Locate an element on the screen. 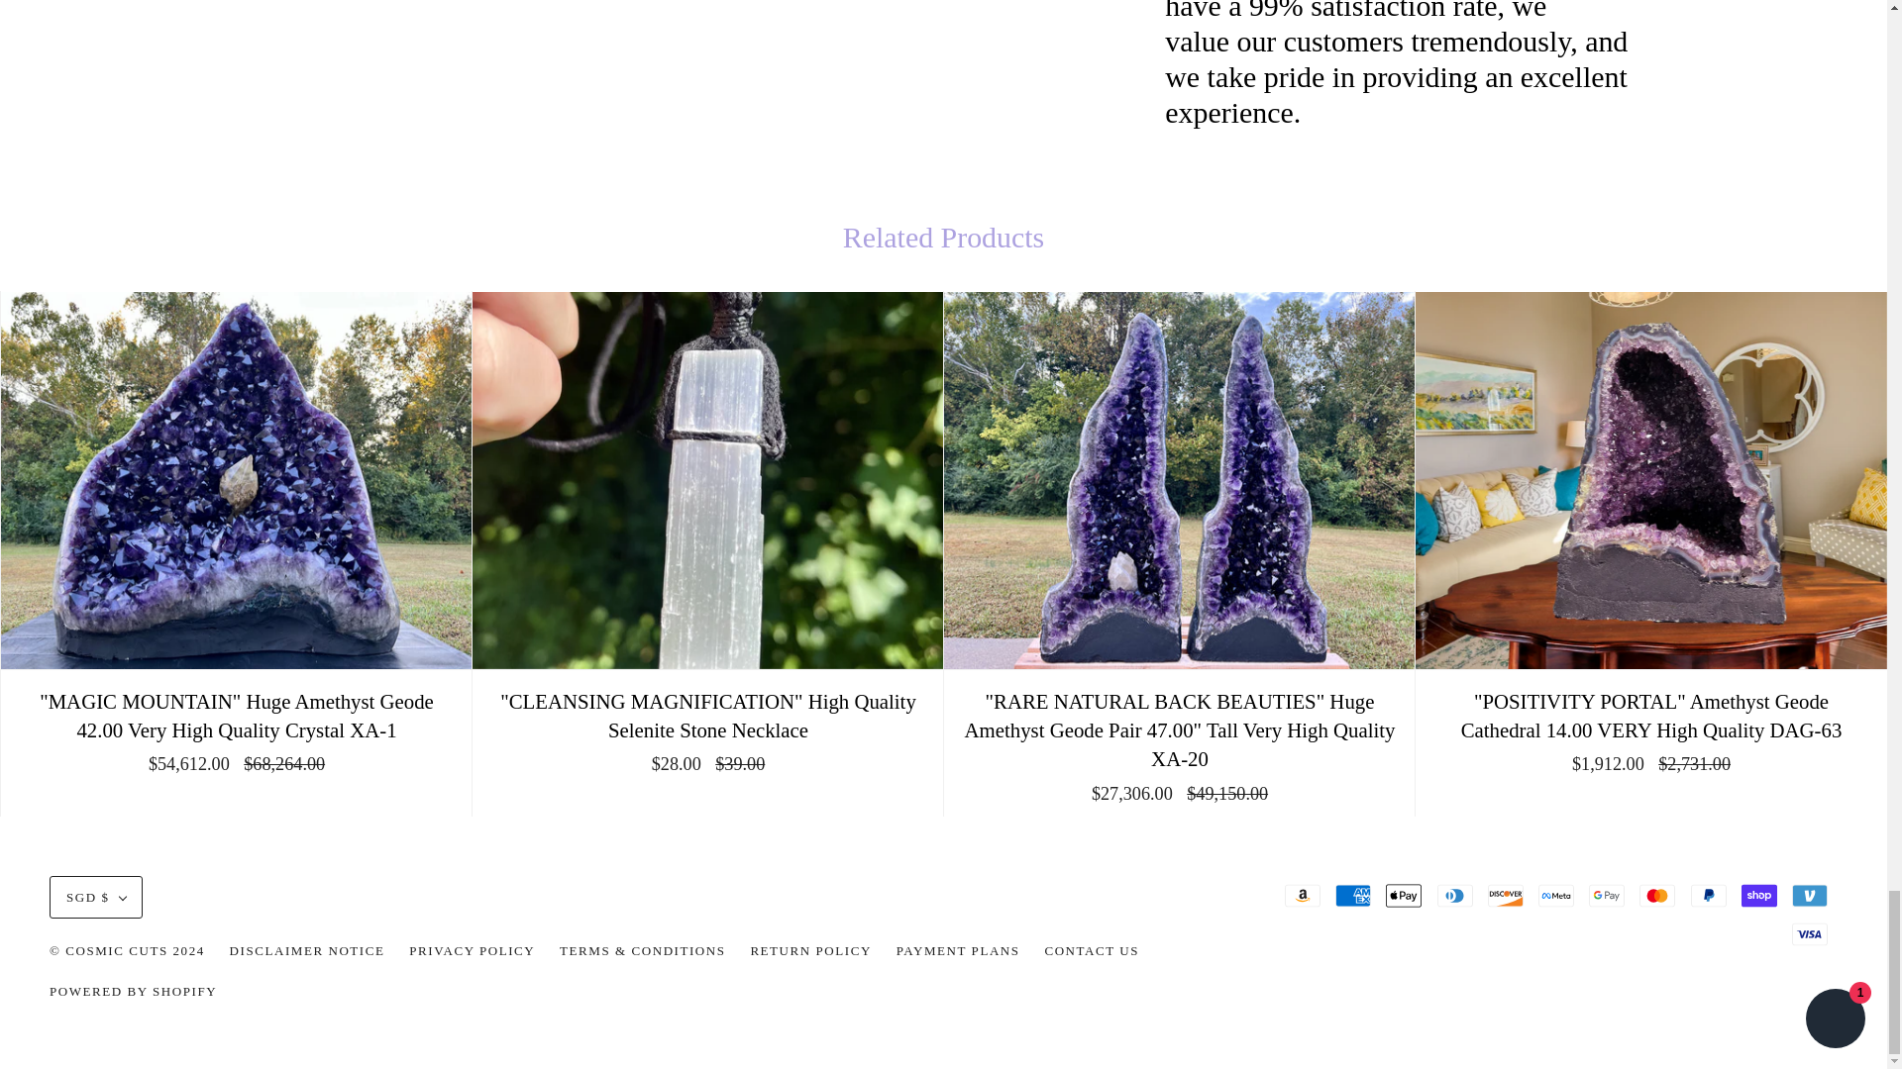 Image resolution: width=1902 pixels, height=1069 pixels. Apple Pay is located at coordinates (1403, 895).